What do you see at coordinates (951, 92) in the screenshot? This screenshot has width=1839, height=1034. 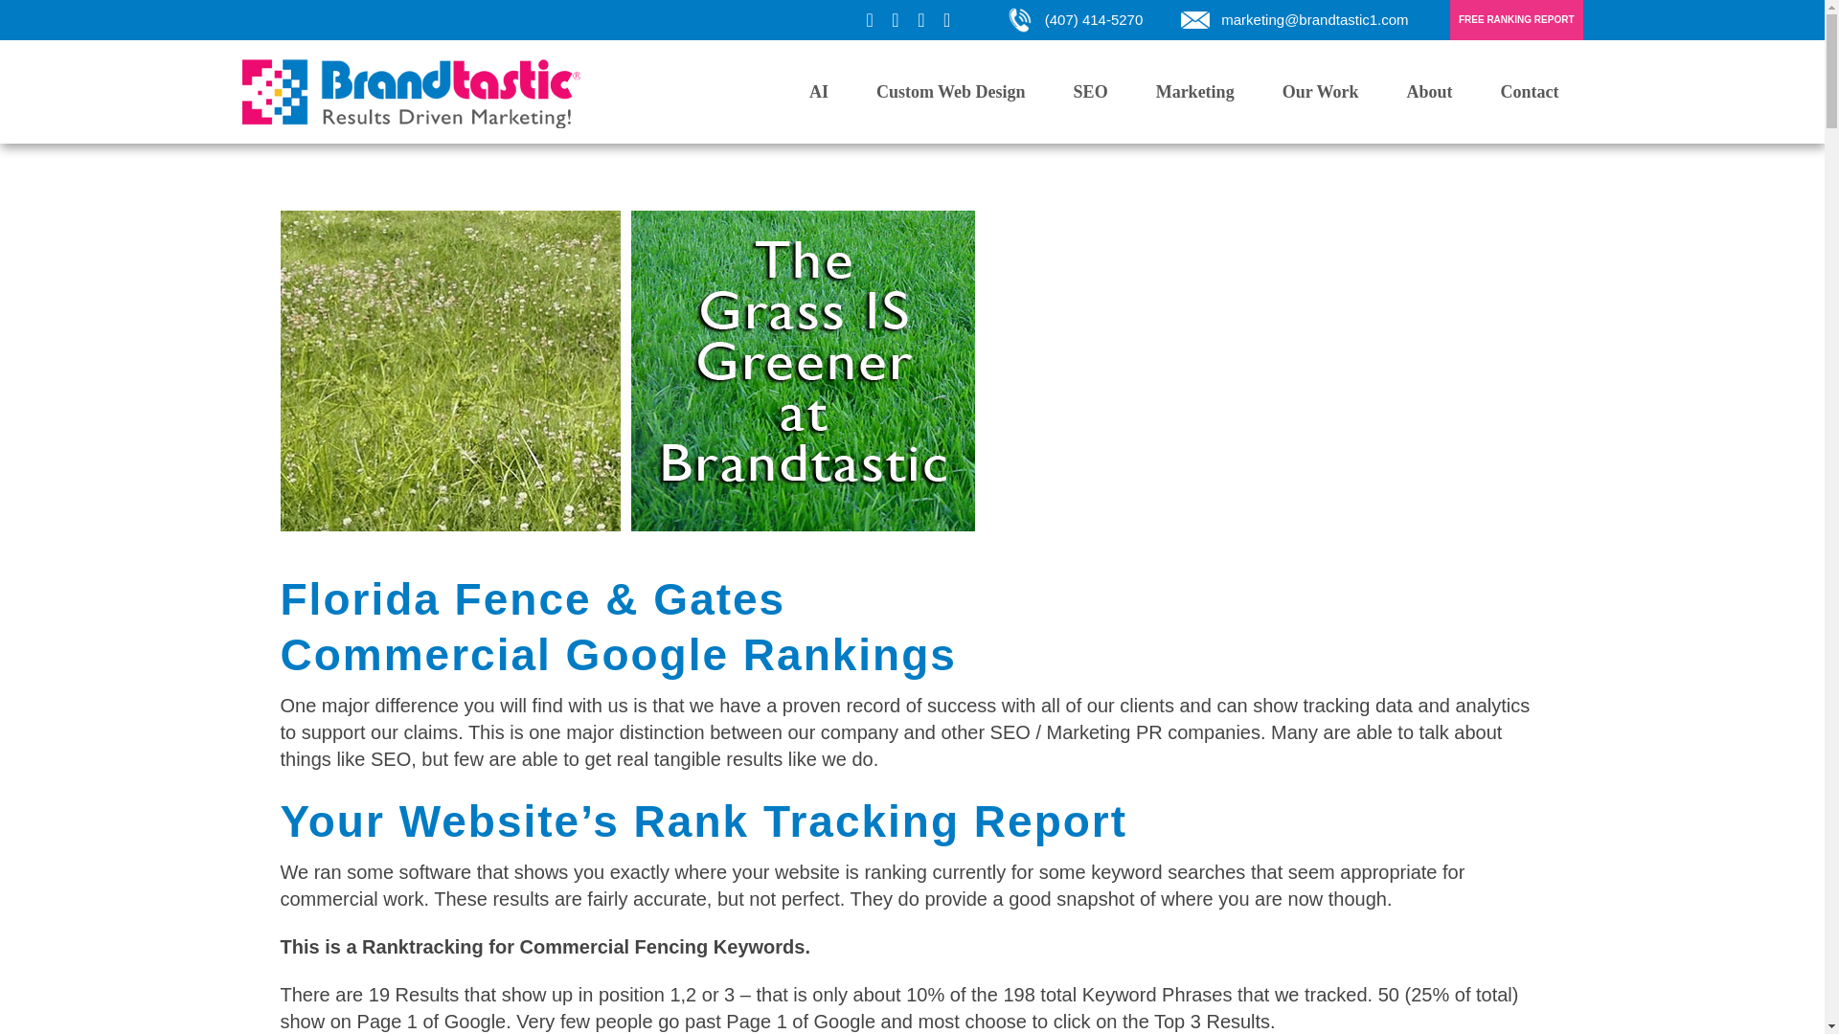 I see `Custom Web Design` at bounding box center [951, 92].